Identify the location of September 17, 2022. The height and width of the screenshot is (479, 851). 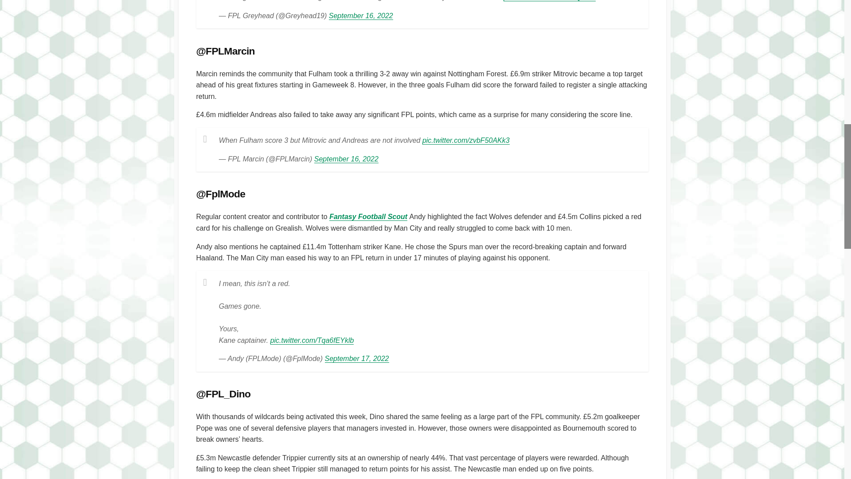
(357, 358).